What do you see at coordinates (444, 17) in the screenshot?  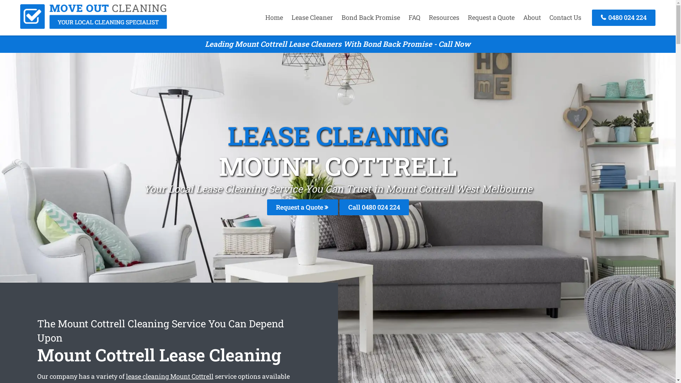 I see `Resources` at bounding box center [444, 17].